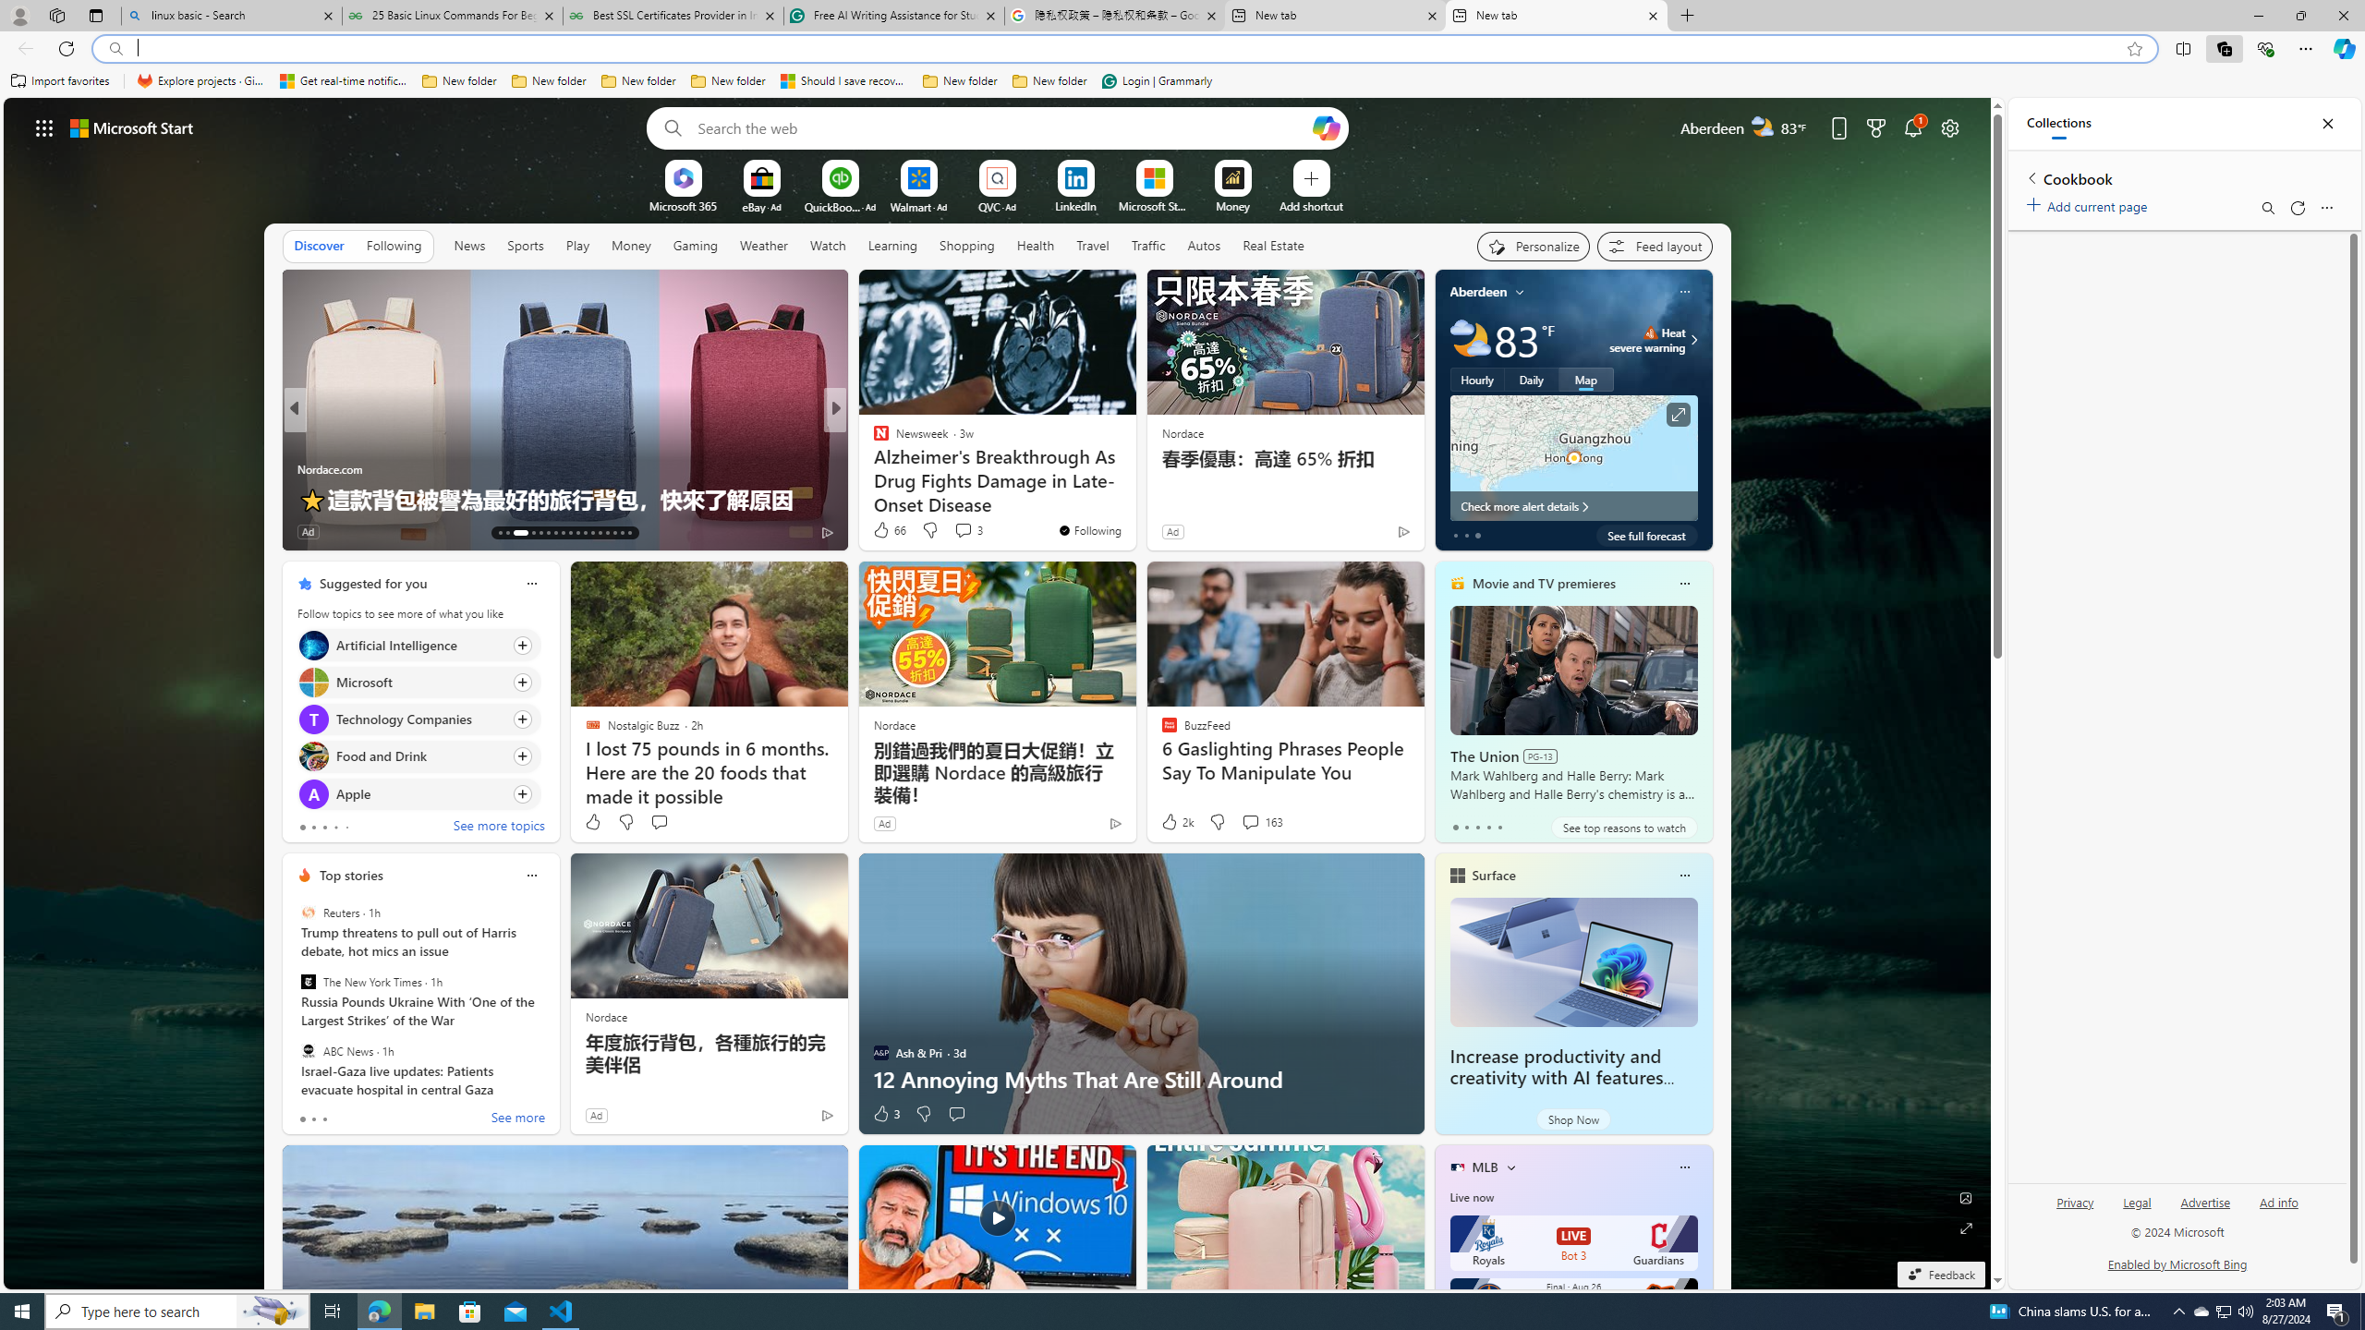  Describe the element at coordinates (873, 468) in the screenshot. I see `Shape` at that location.